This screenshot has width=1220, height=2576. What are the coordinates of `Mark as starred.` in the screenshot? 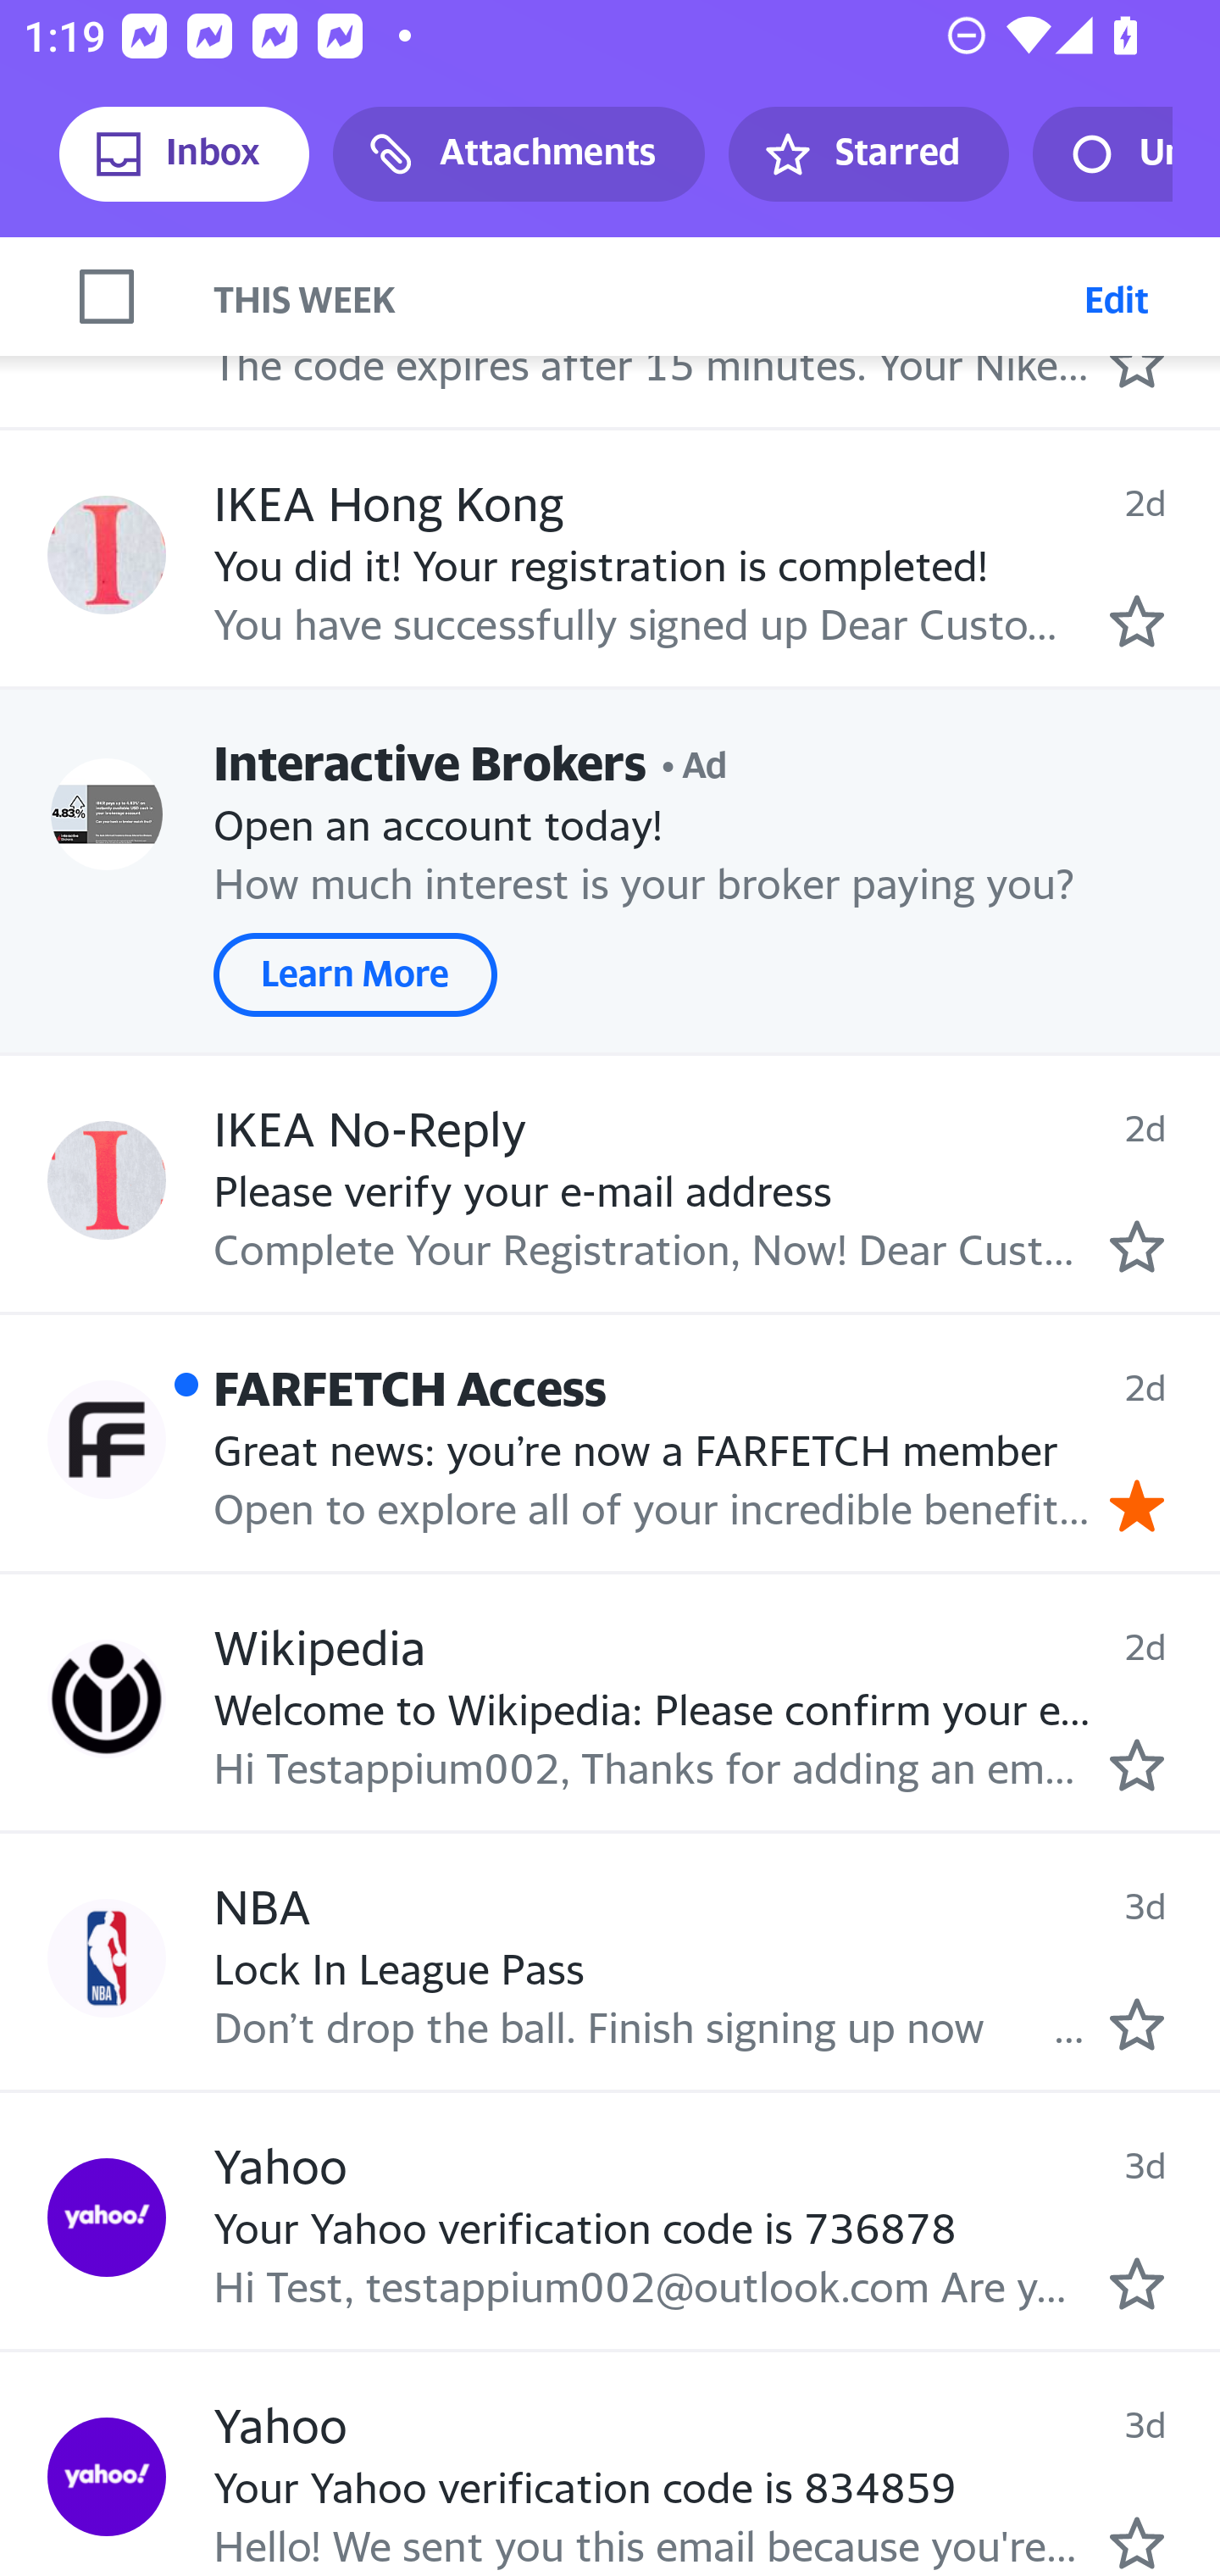 It's located at (1137, 1245).